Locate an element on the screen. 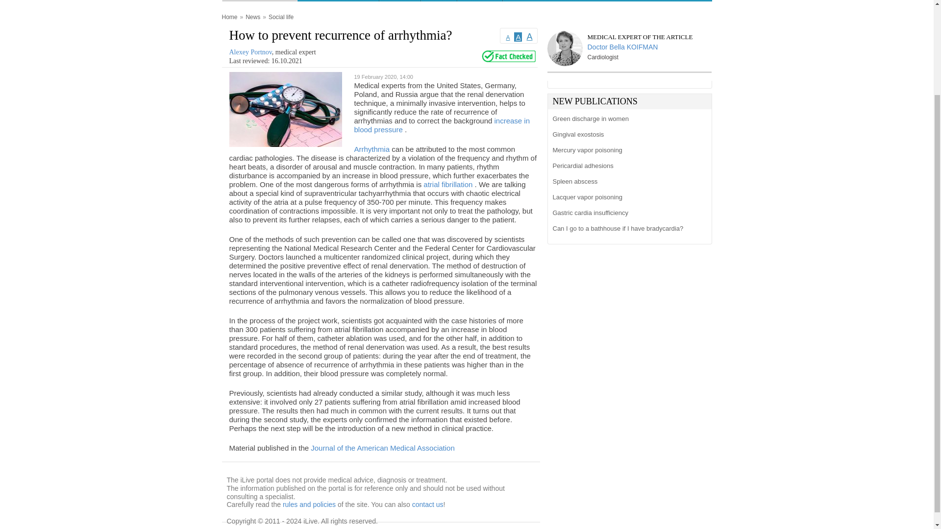 Image resolution: width=941 pixels, height=529 pixels. Health care is located at coordinates (480, 1).